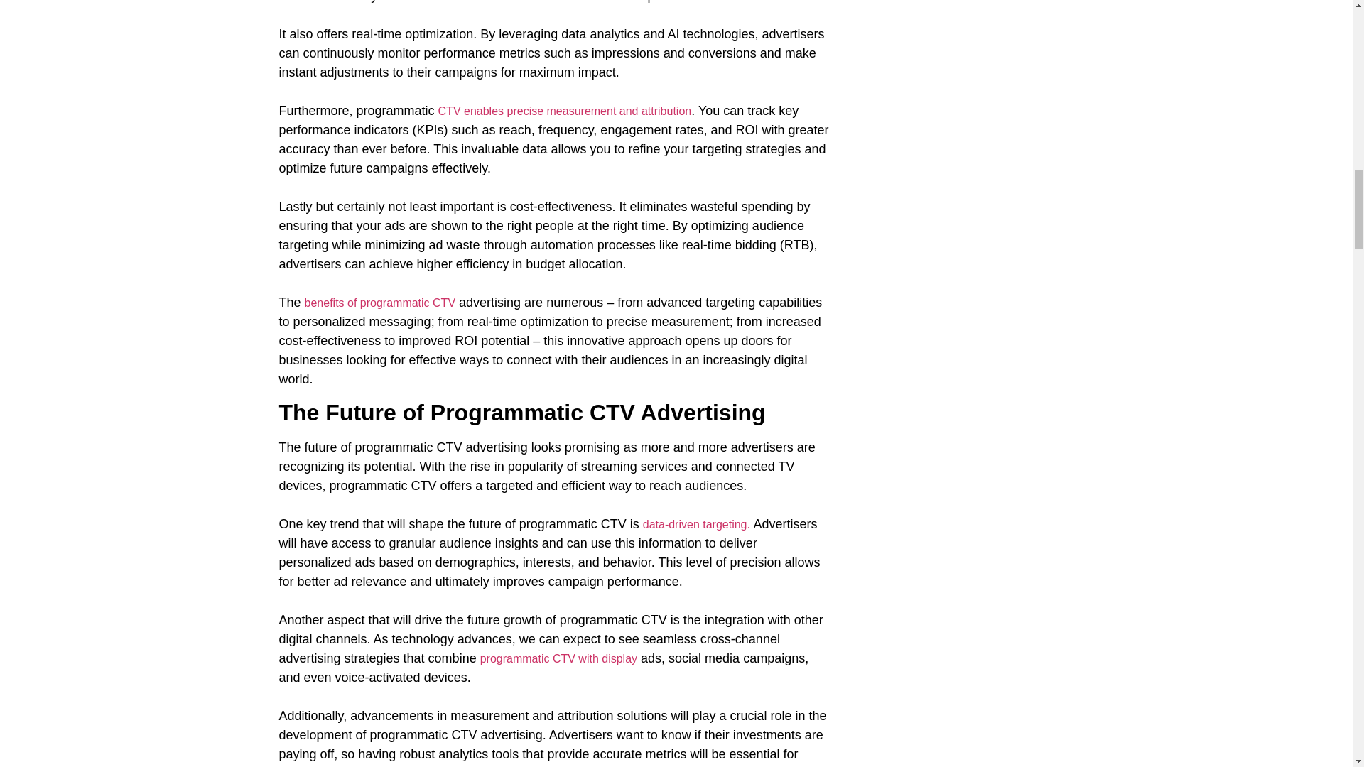 This screenshot has width=1364, height=767. What do you see at coordinates (698, 524) in the screenshot?
I see `data-driven targeting.` at bounding box center [698, 524].